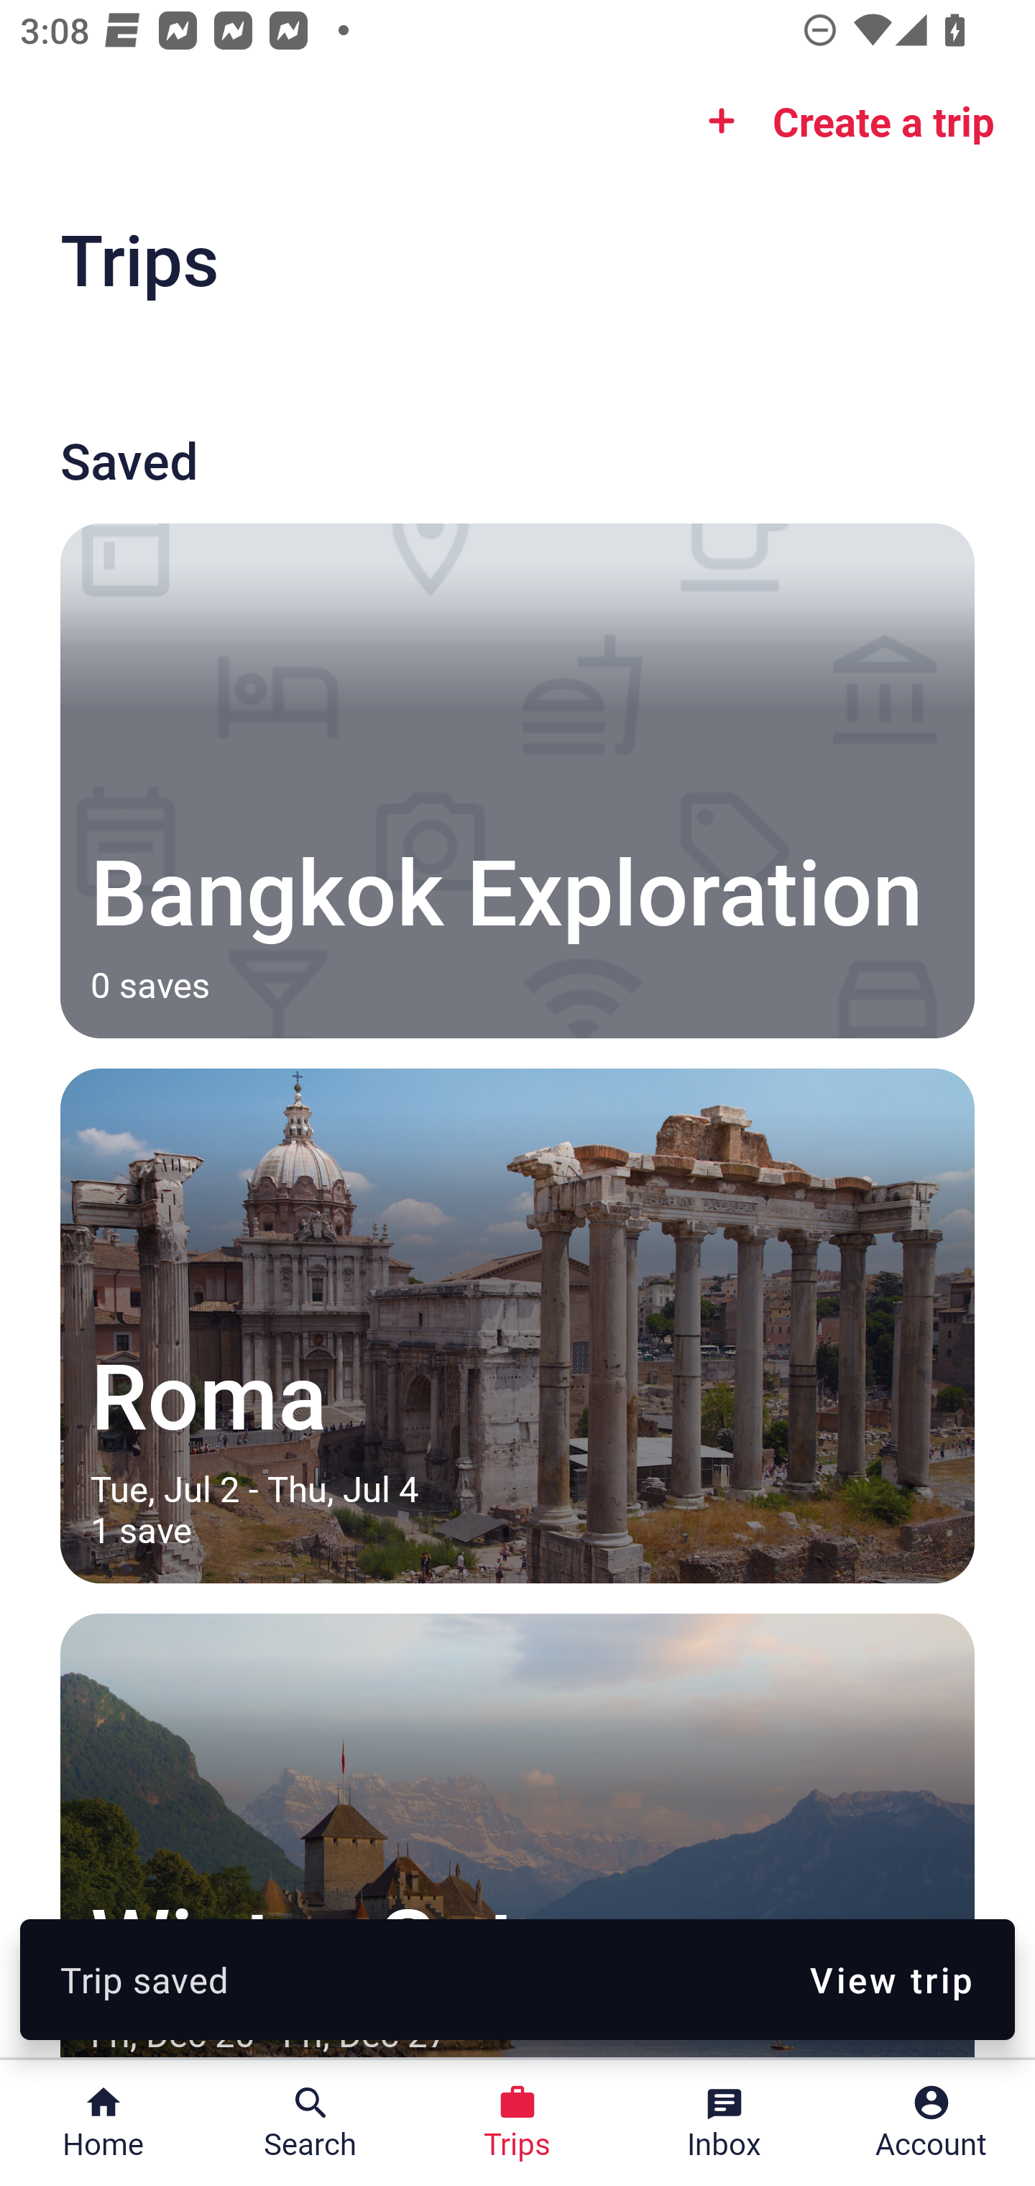 Image resolution: width=1035 pixels, height=2186 pixels. What do you see at coordinates (842, 121) in the screenshot?
I see `Create a trip Create a trip Button` at bounding box center [842, 121].